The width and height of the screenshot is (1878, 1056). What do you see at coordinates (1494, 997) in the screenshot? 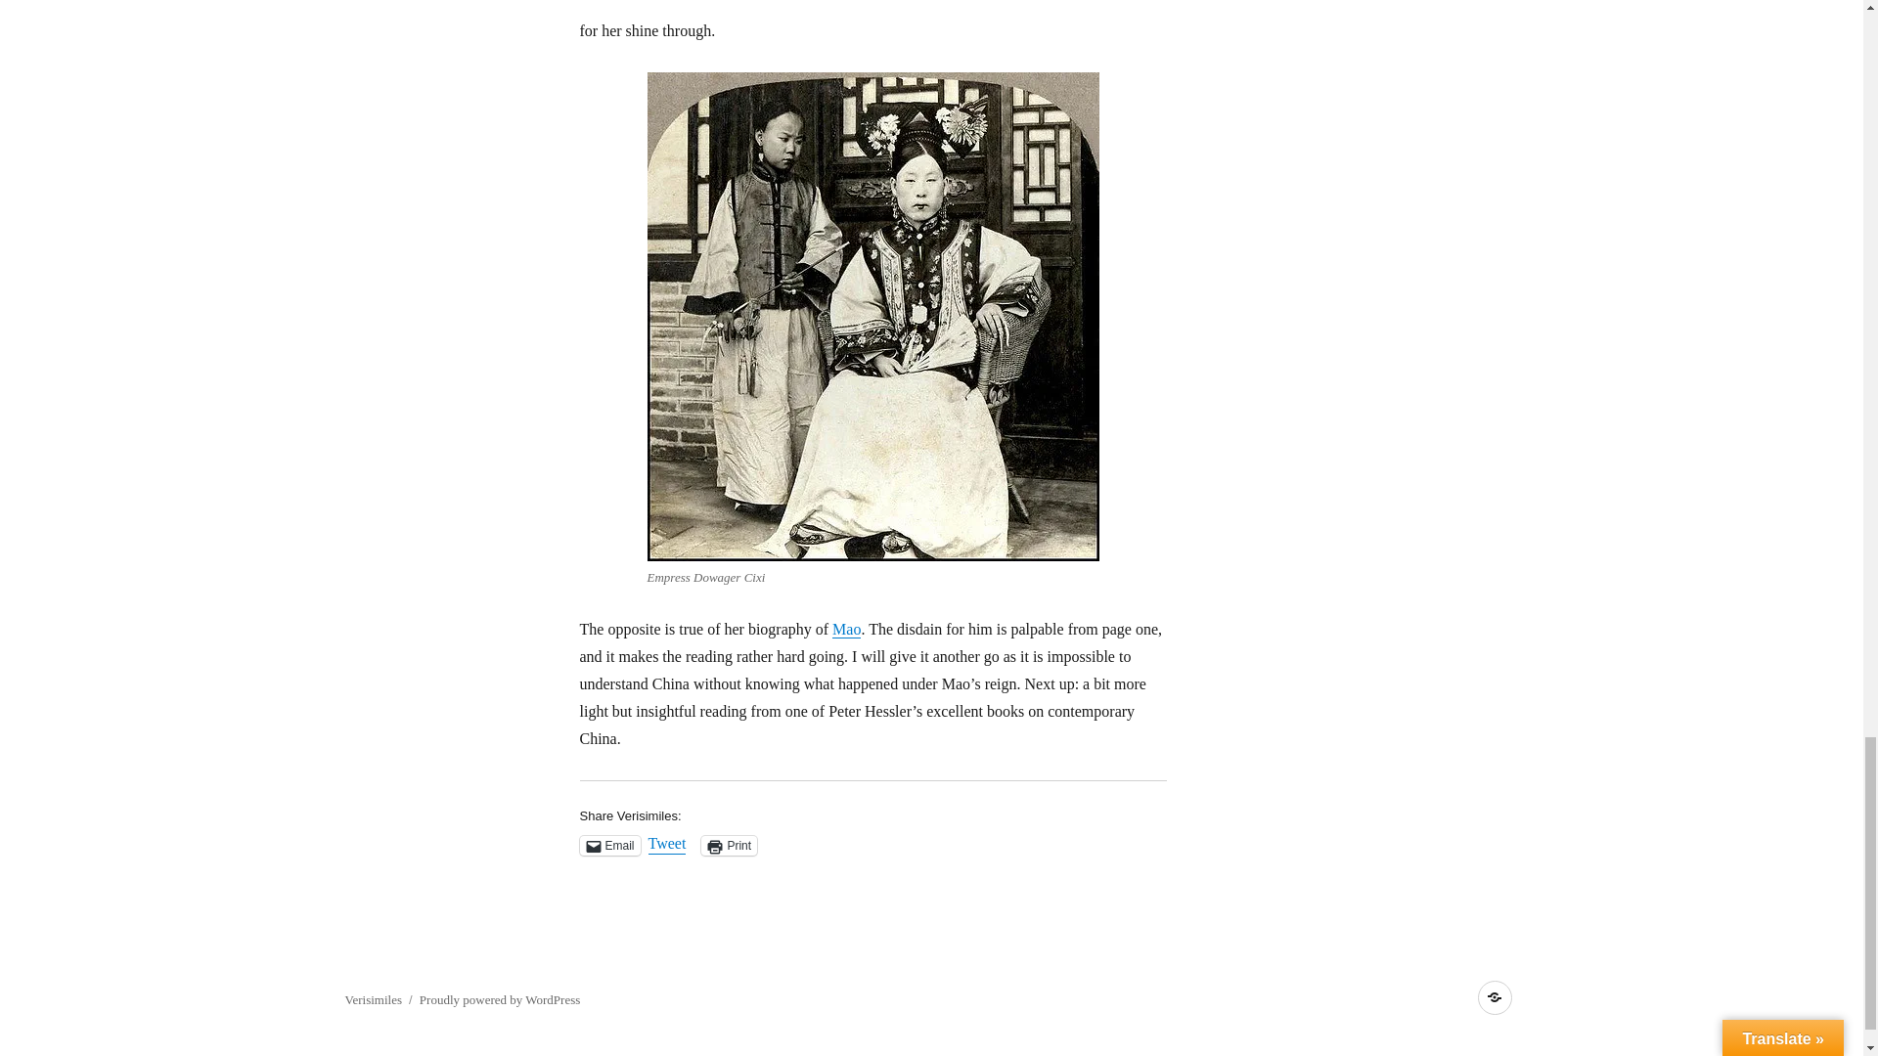
I see `About` at bounding box center [1494, 997].